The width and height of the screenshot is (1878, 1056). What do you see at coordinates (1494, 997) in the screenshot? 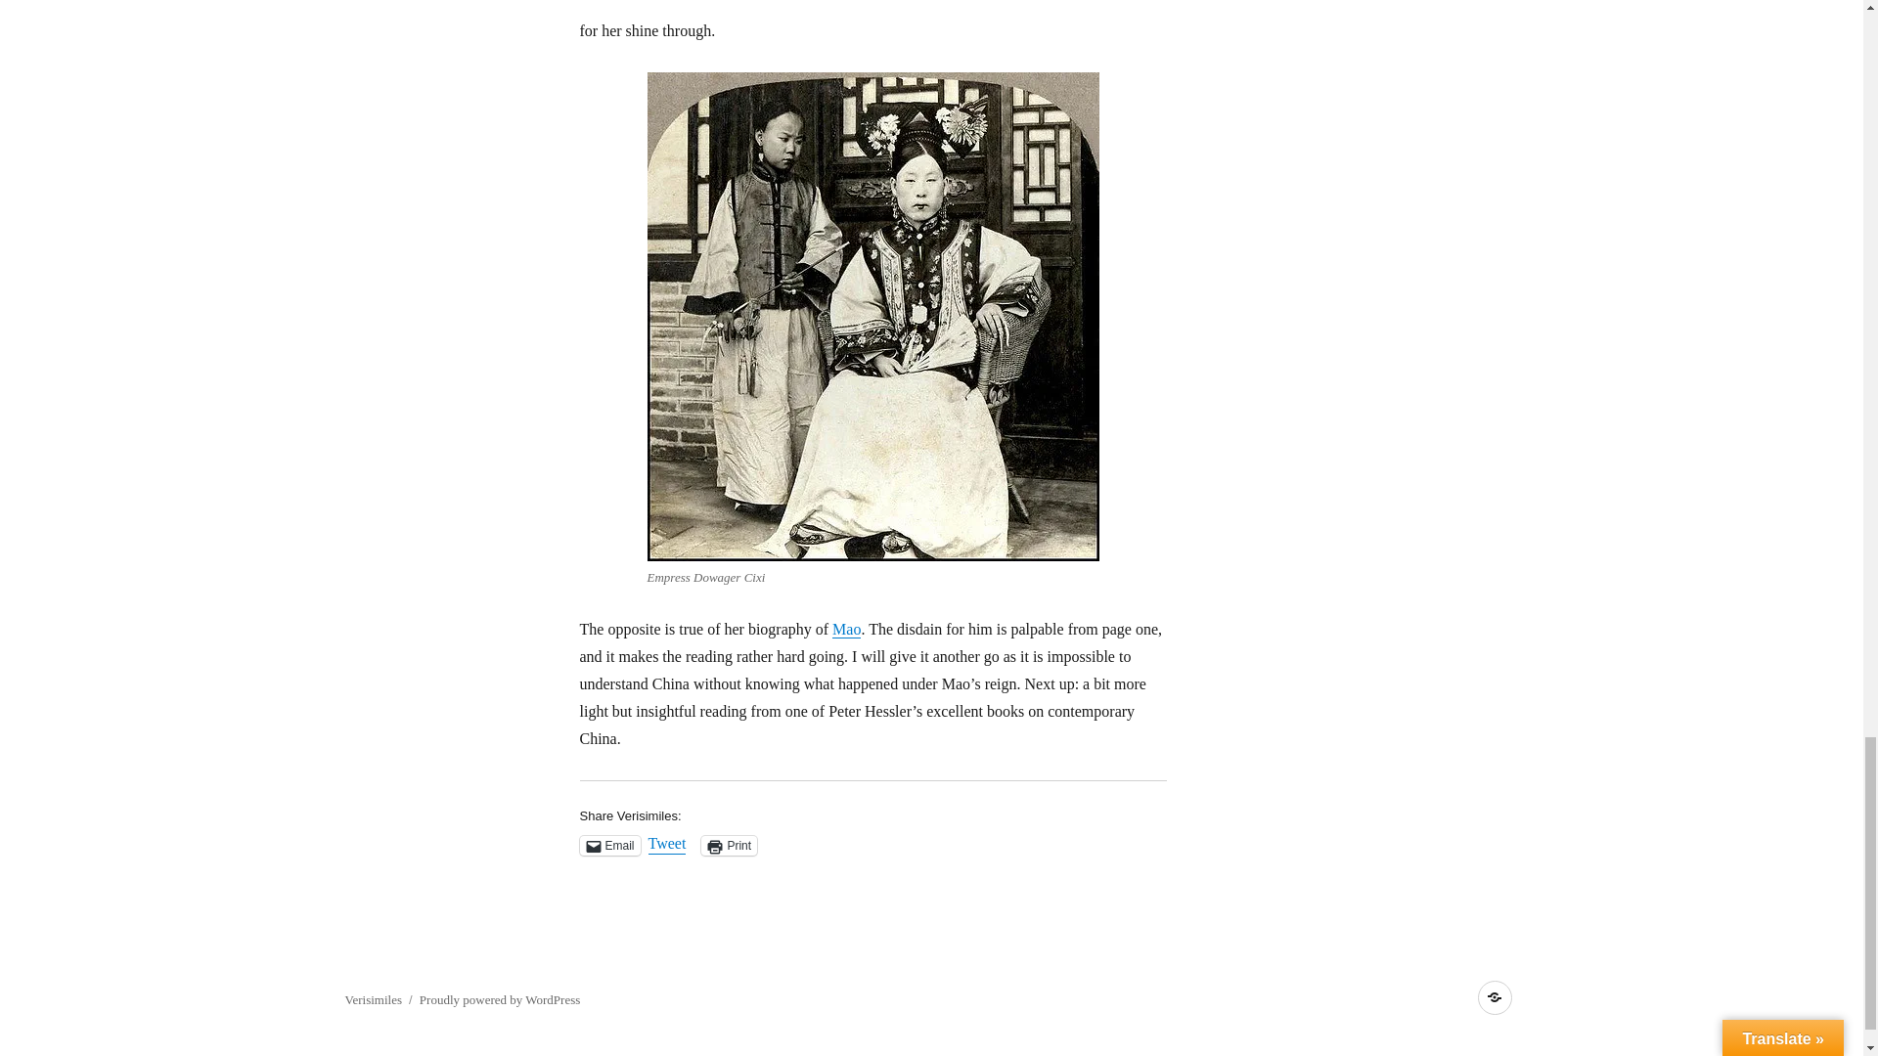
I see `About` at bounding box center [1494, 997].